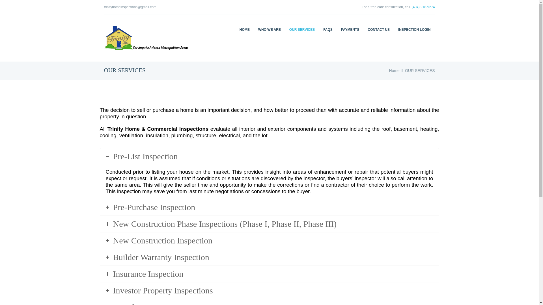 The image size is (543, 305). Describe the element at coordinates (269, 241) in the screenshot. I see `New Construction Inspection` at that location.